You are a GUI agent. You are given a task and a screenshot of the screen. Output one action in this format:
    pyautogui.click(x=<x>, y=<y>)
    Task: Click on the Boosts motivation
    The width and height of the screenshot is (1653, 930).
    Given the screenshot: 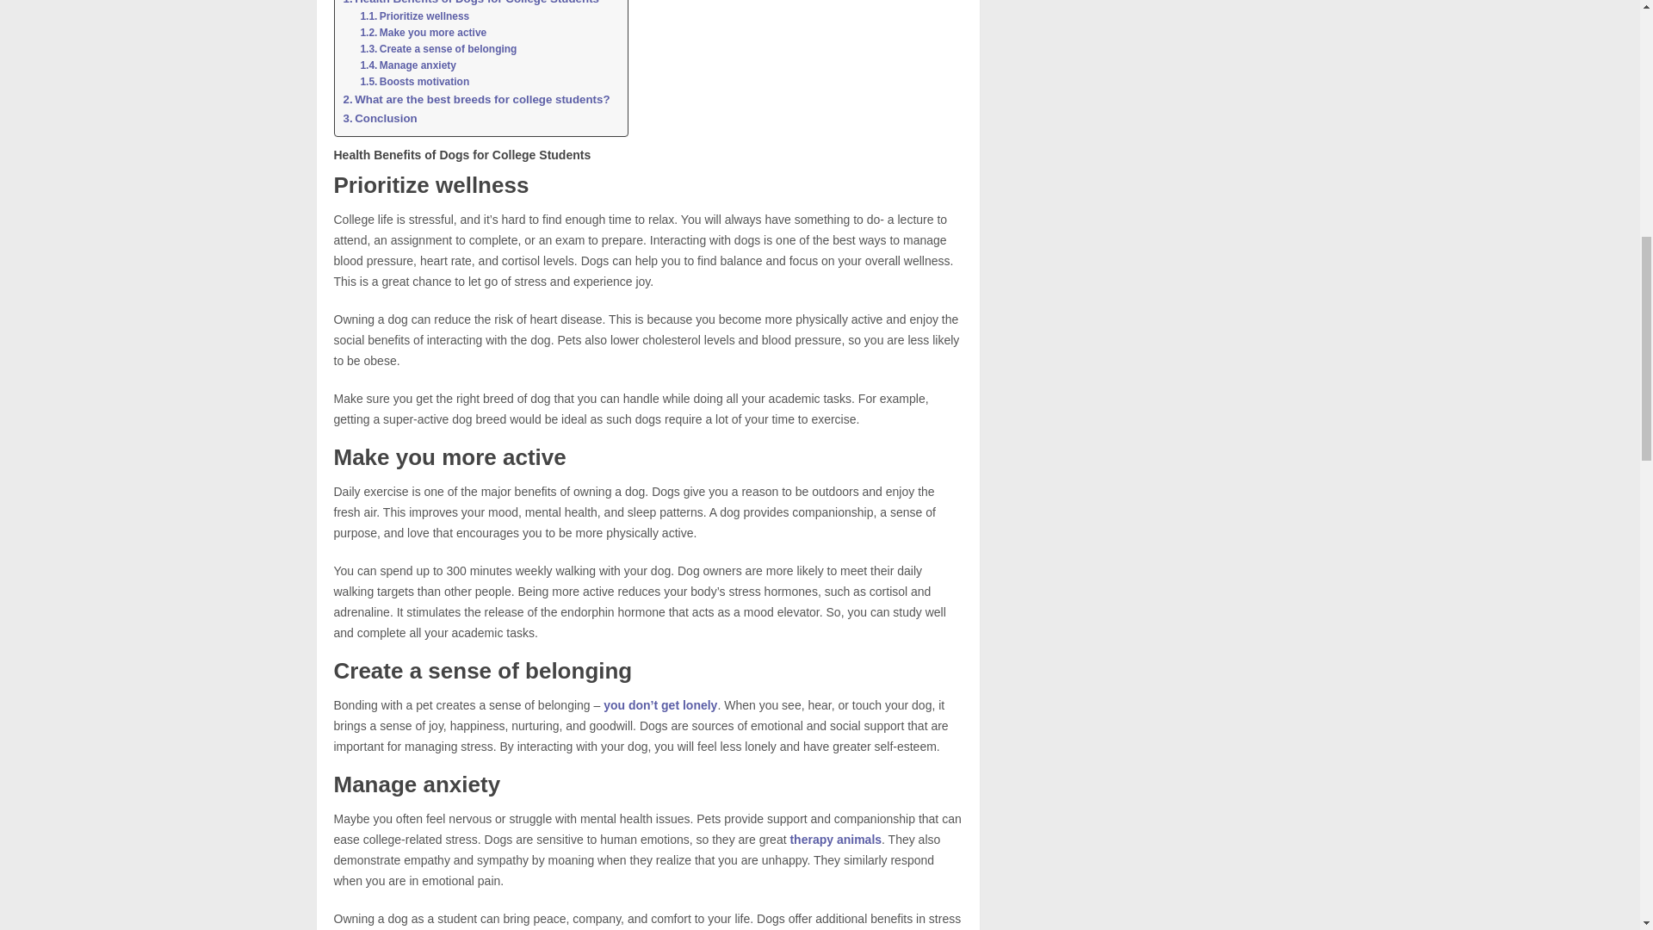 What is the action you would take?
    pyautogui.click(x=415, y=82)
    